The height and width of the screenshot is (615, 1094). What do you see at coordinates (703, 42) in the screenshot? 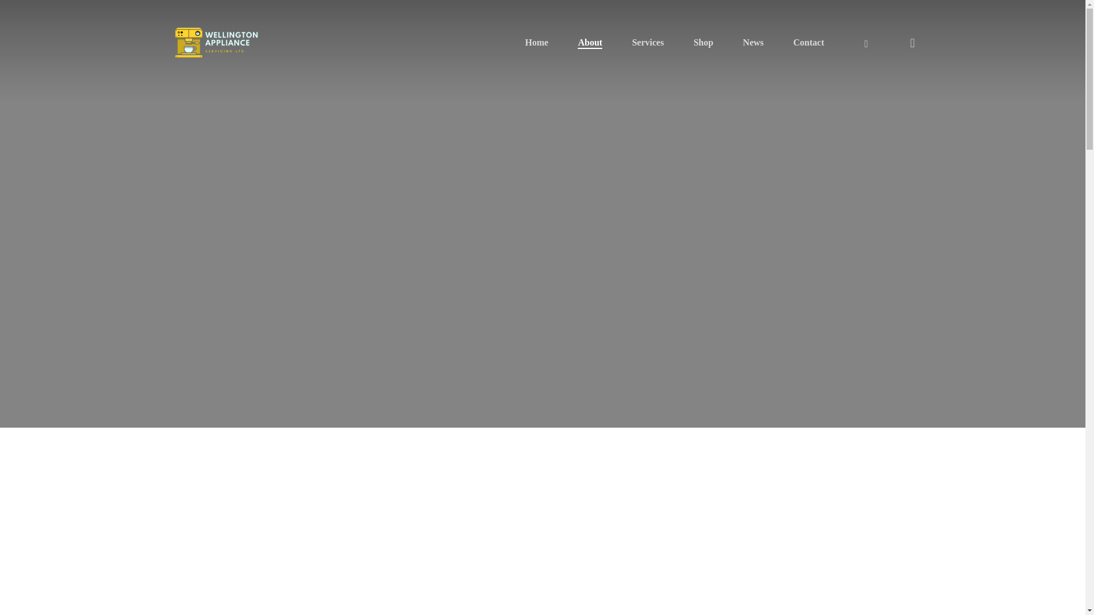
I see `Shop` at bounding box center [703, 42].